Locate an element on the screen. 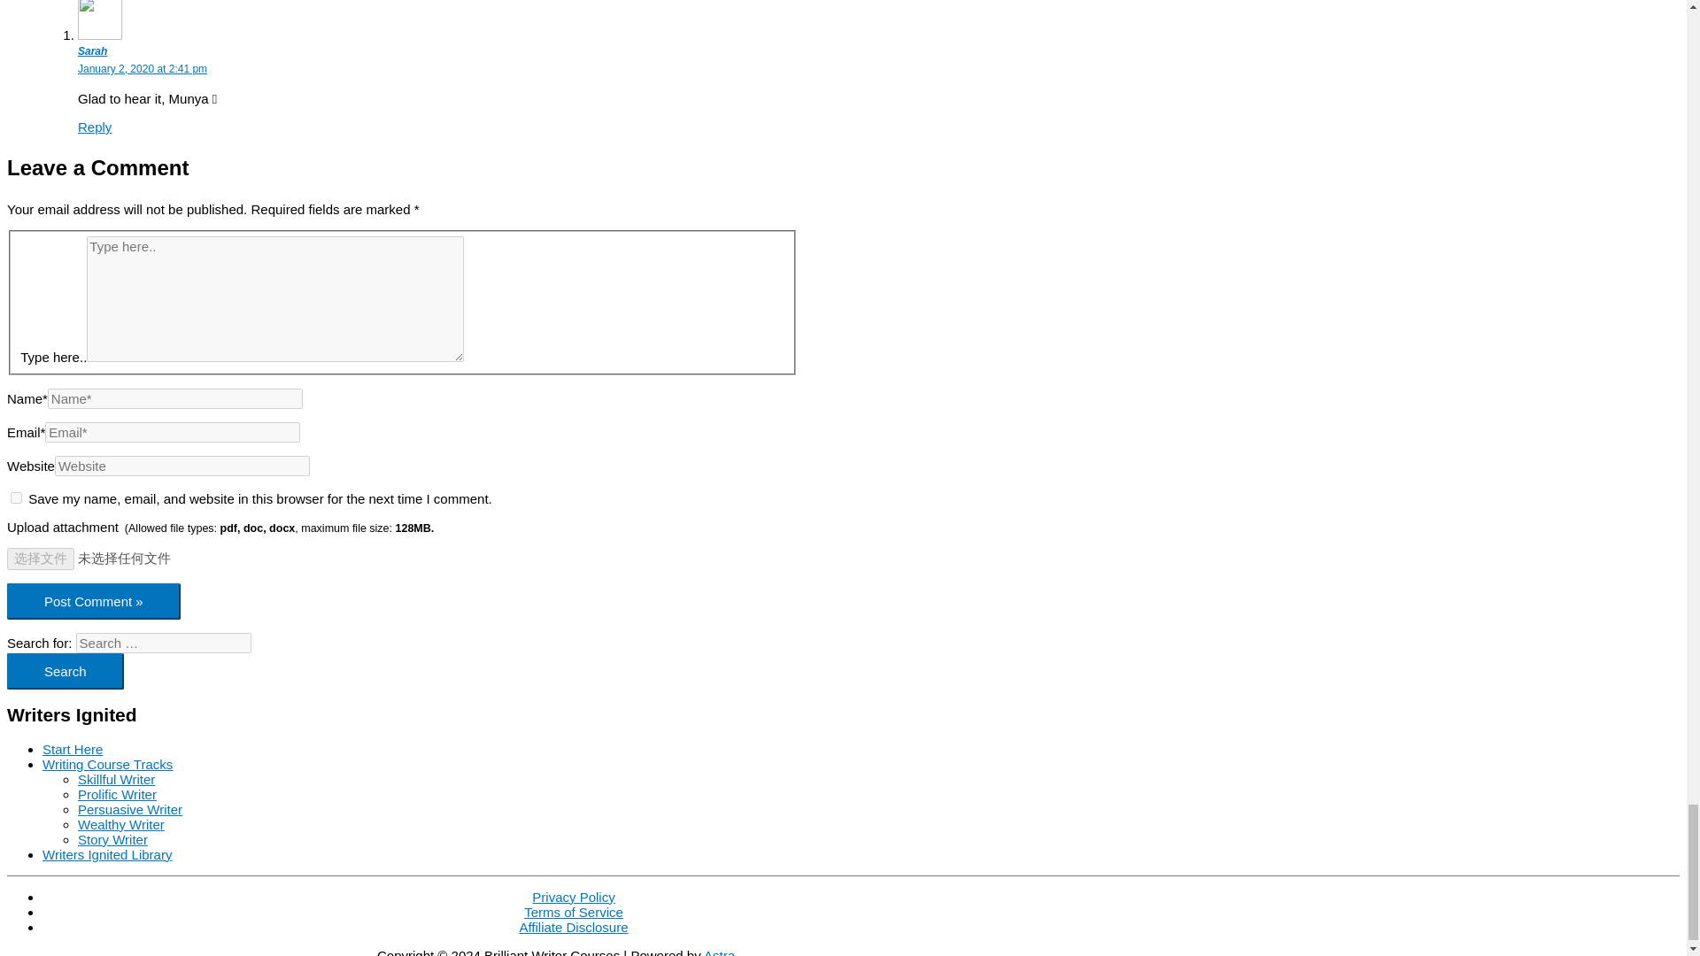 The image size is (1700, 956). Affiliate Disclosure is located at coordinates (572, 926).